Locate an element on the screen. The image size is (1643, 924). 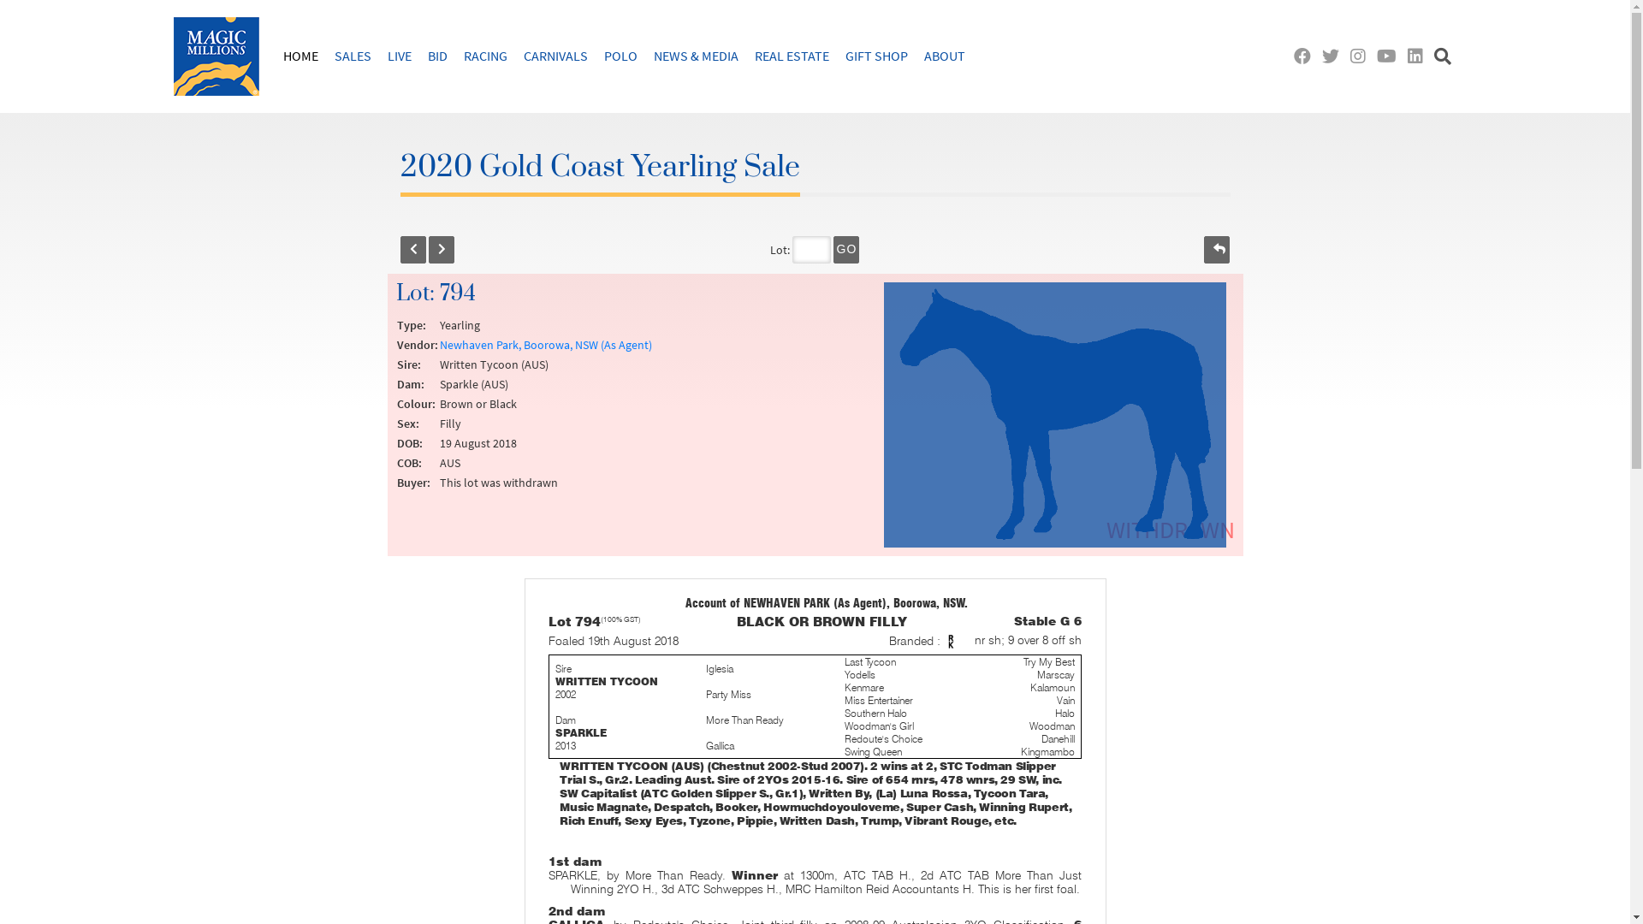
BID is located at coordinates (437, 56).